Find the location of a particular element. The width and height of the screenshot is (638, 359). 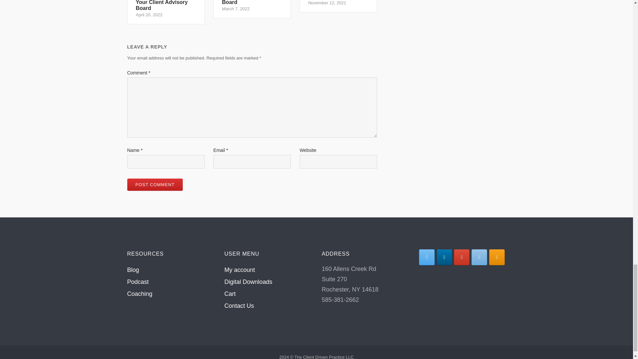

Podcast is located at coordinates (252, 9).